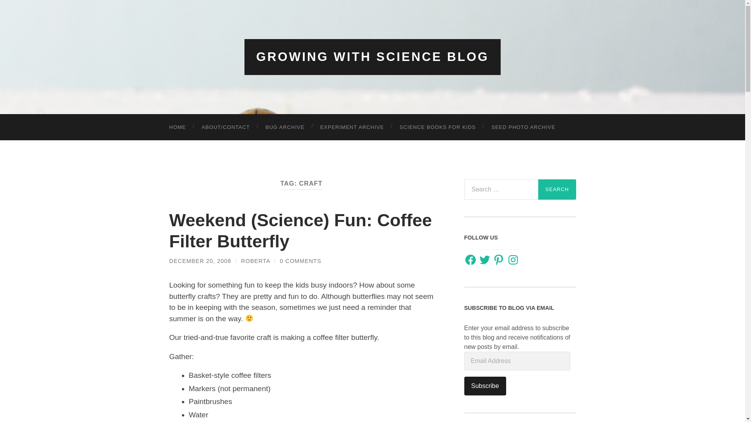  What do you see at coordinates (523, 127) in the screenshot?
I see `SEED PHOTO ARCHIVE` at bounding box center [523, 127].